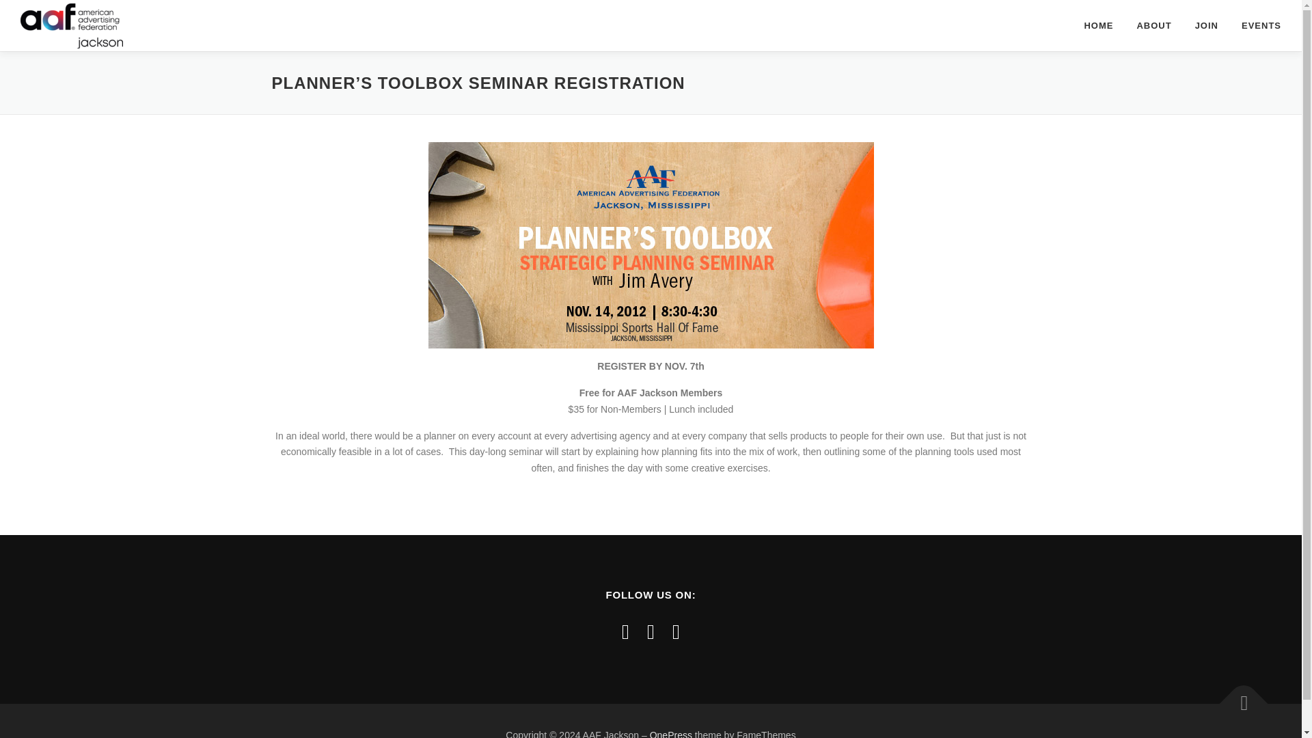  I want to click on EVENTS, so click(1256, 25).